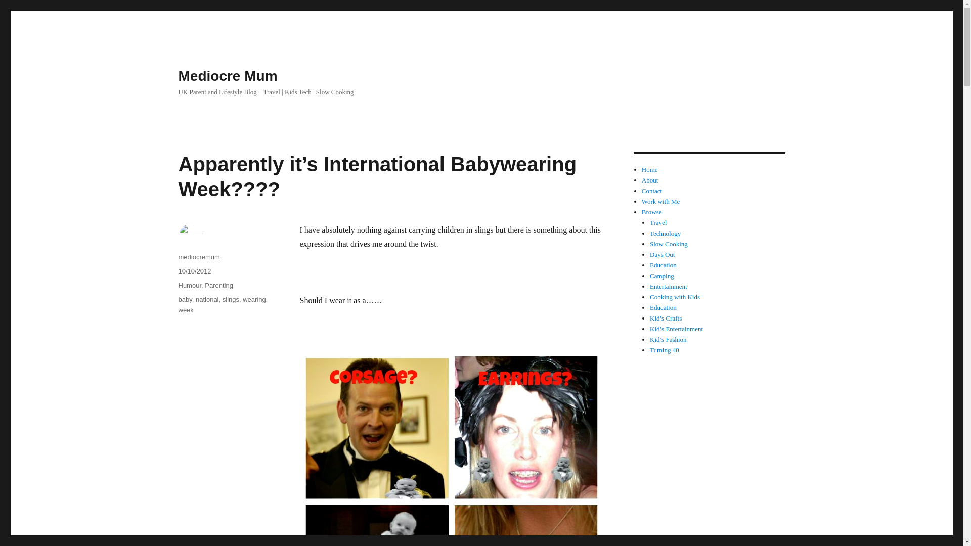 The image size is (971, 546). What do you see at coordinates (218, 285) in the screenshot?
I see `Parenting` at bounding box center [218, 285].